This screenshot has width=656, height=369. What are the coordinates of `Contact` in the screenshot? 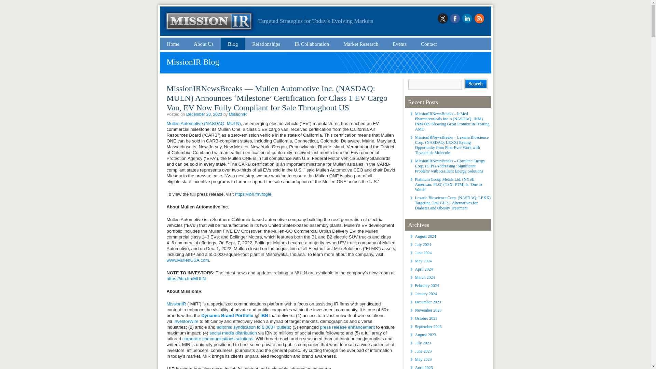 It's located at (429, 44).